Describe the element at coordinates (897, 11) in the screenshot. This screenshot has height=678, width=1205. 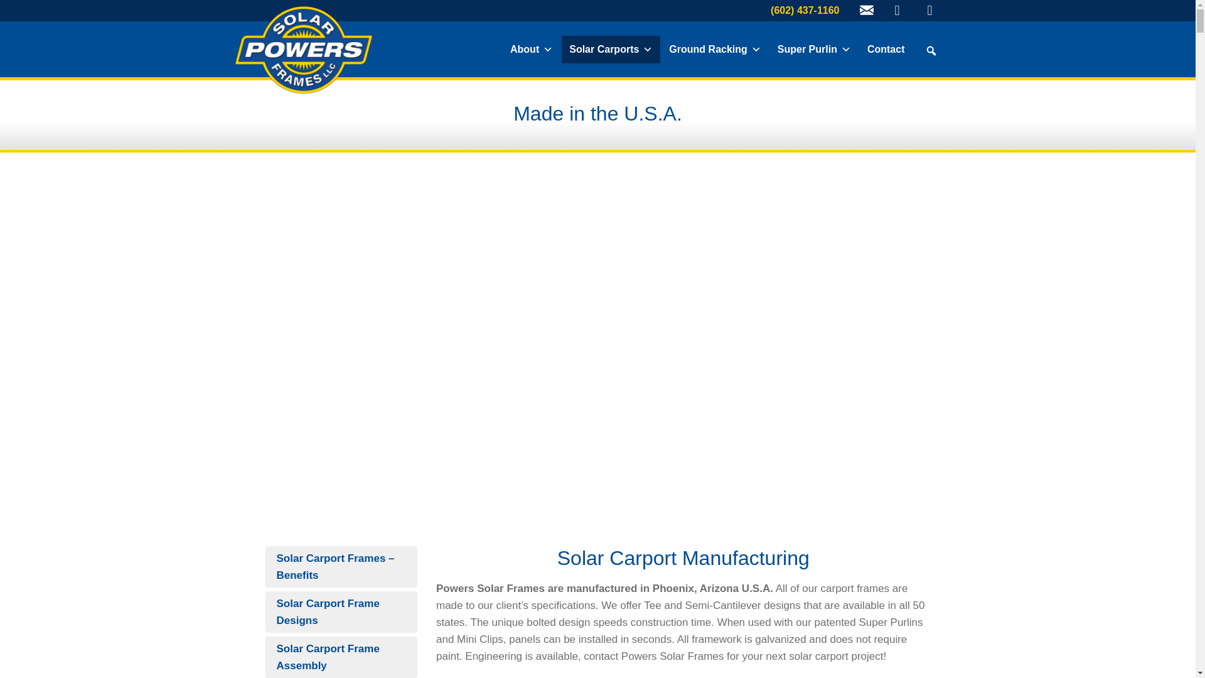
I see `Instagram` at that location.